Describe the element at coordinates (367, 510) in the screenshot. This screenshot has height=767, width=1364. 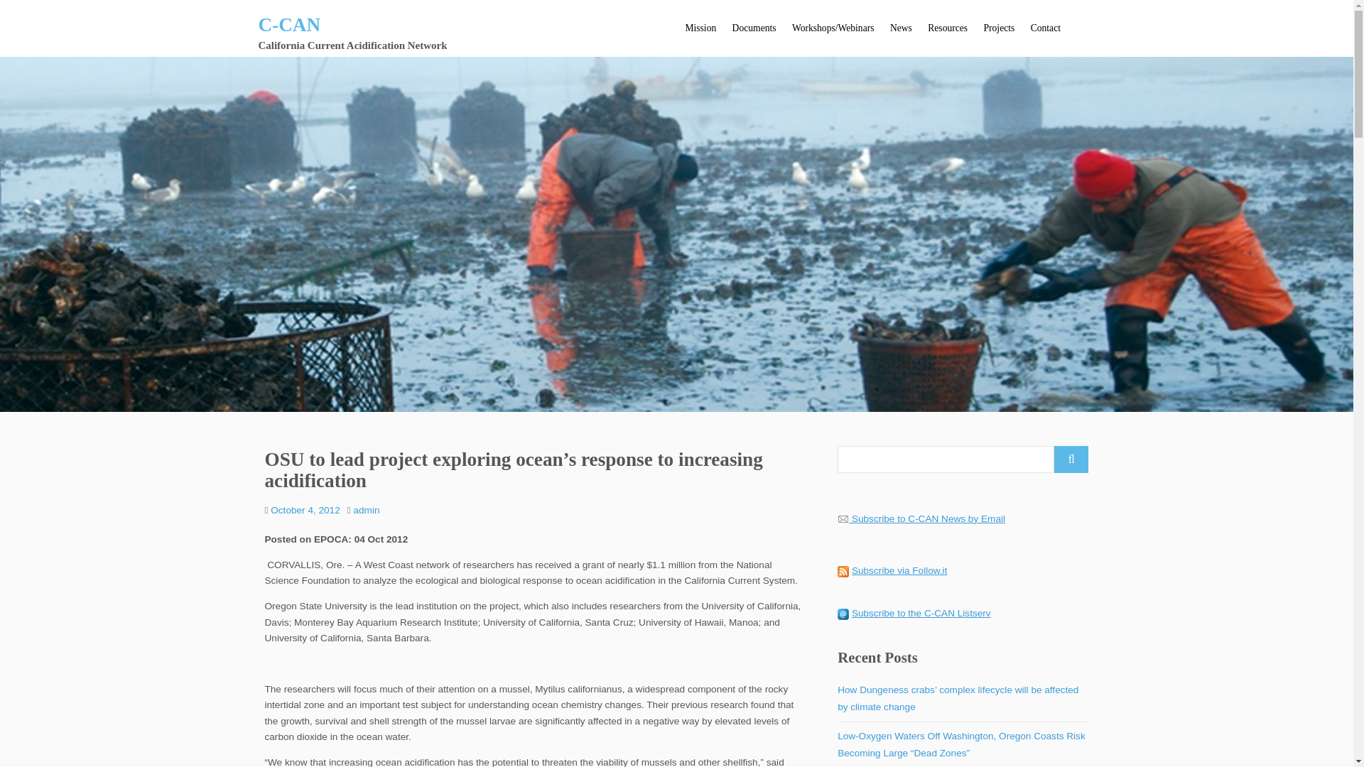
I see `admin` at that location.